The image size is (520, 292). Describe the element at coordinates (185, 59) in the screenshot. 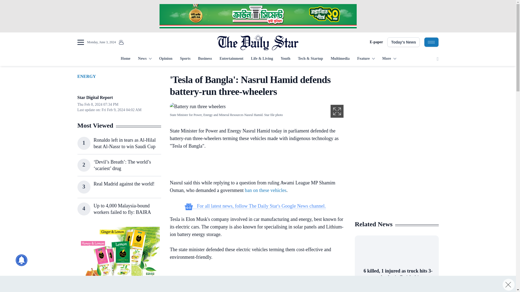

I see `Sports` at that location.